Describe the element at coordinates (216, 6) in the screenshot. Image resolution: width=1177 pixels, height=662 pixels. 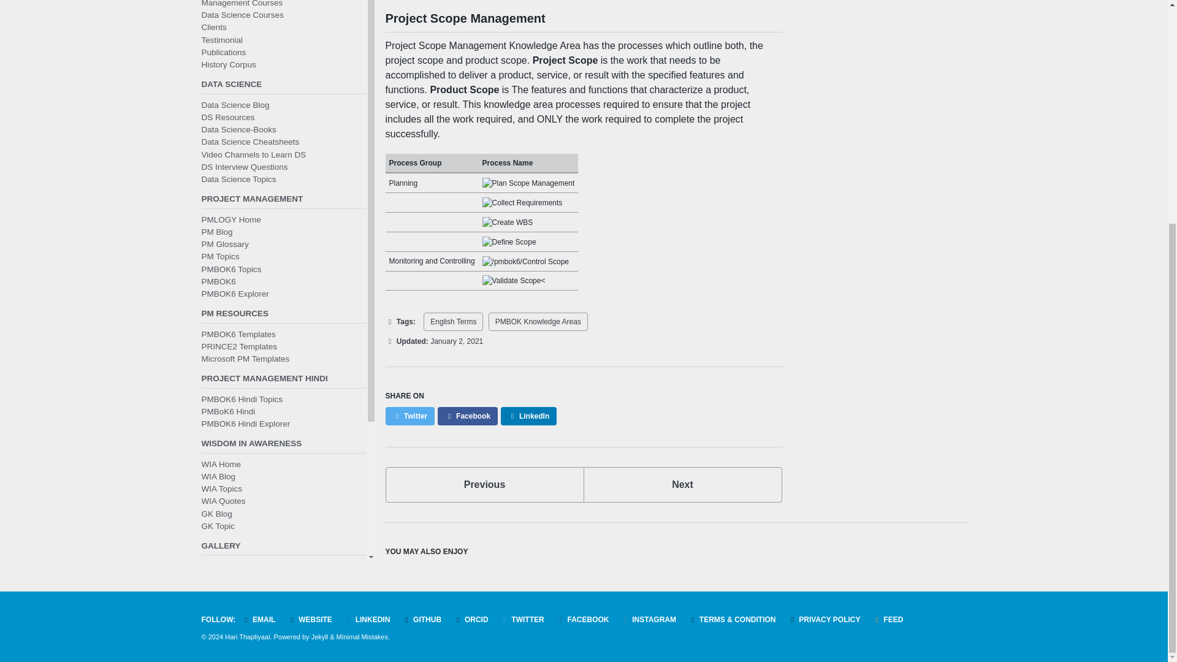
I see `Share on Facebook` at that location.